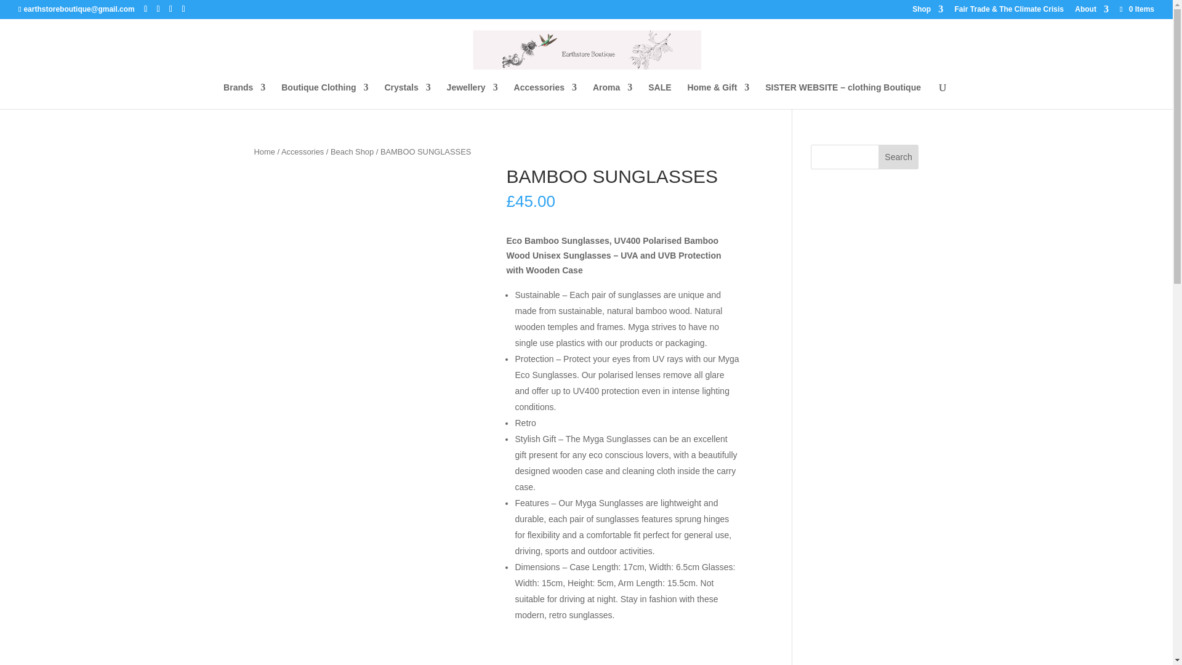 This screenshot has width=1182, height=665. Describe the element at coordinates (324, 96) in the screenshot. I see `Boutique Clothing` at that location.